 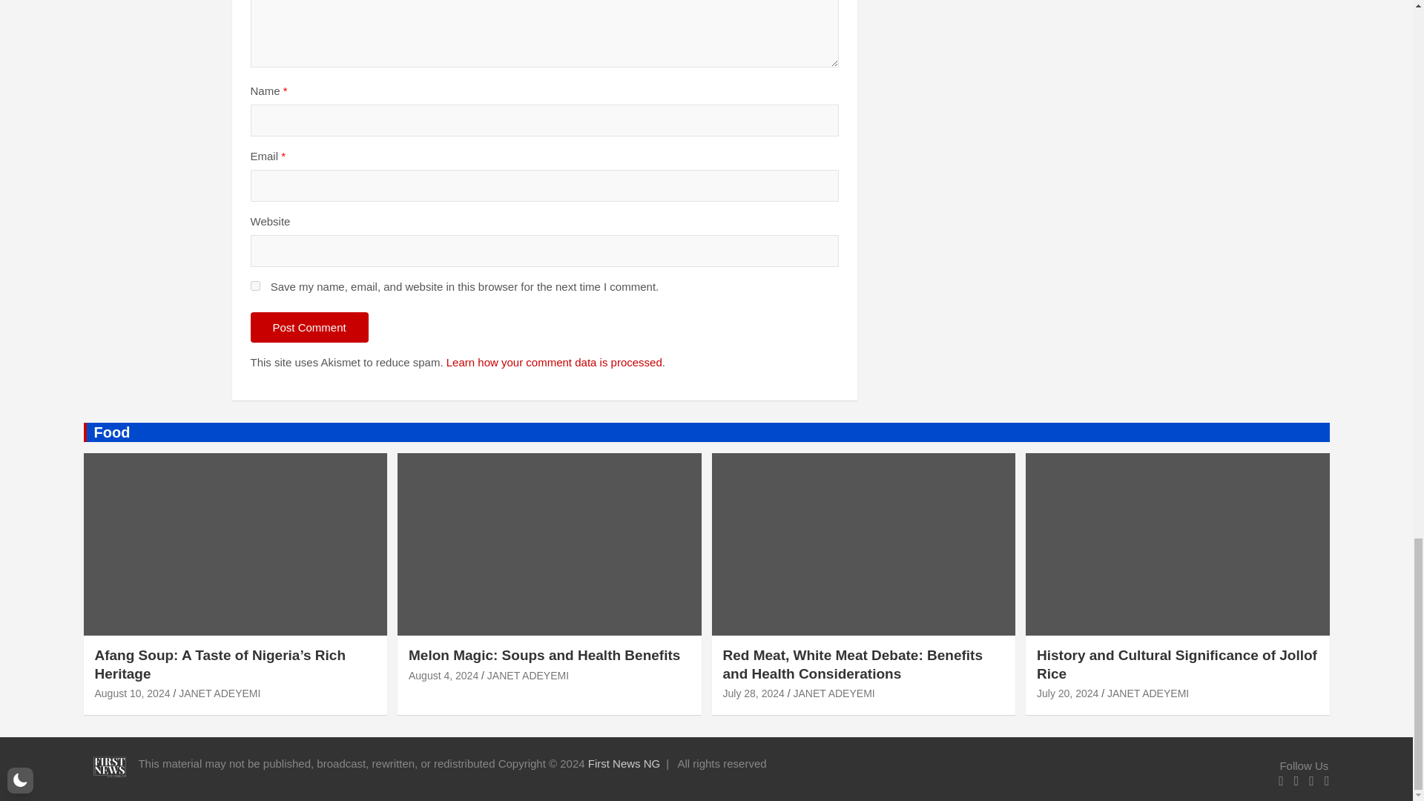 I want to click on First News NG, so click(x=624, y=762).